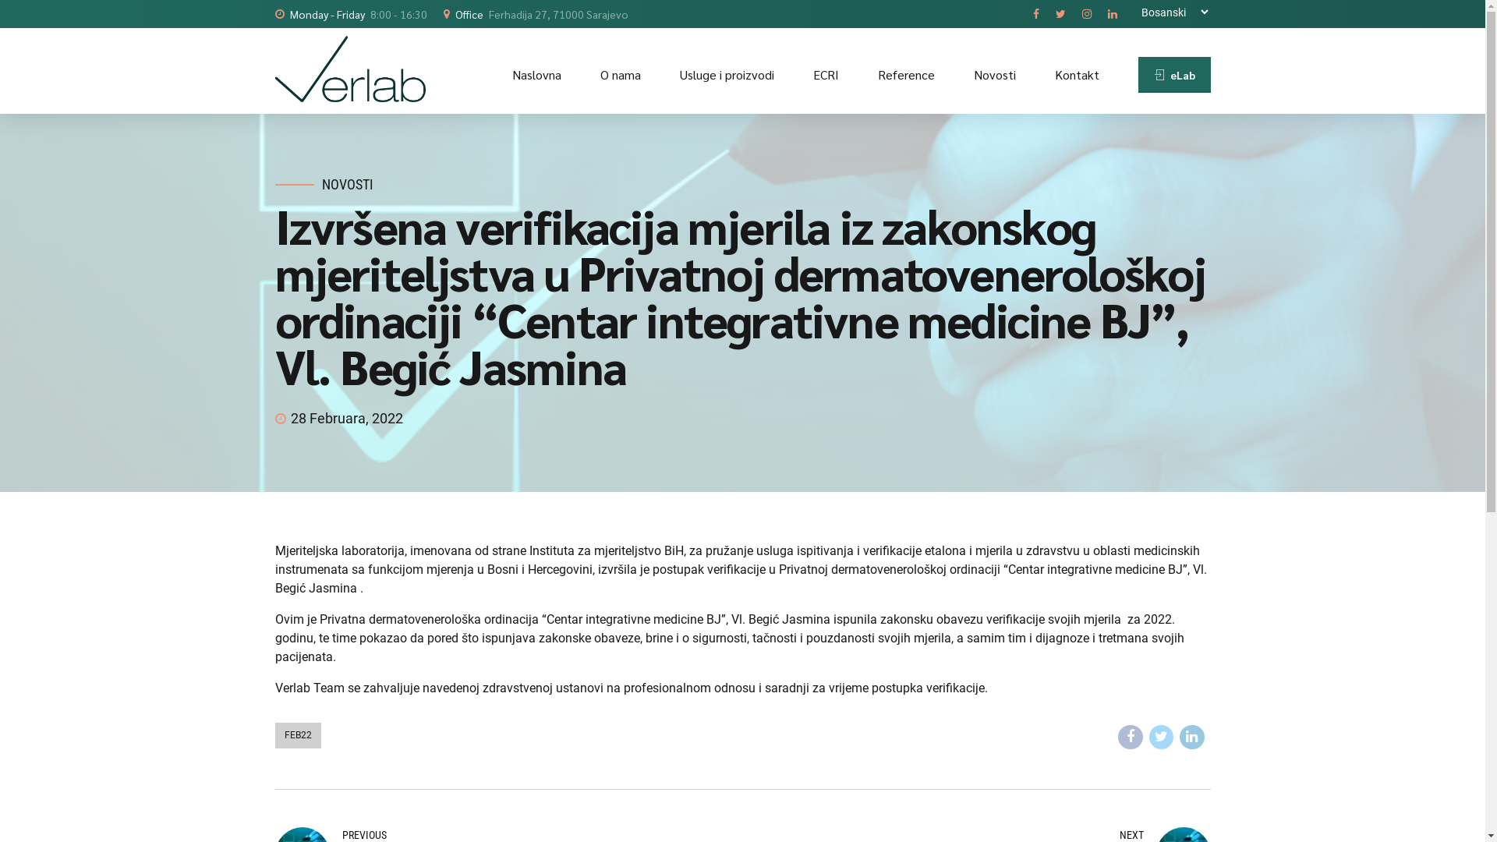  Describe the element at coordinates (347, 186) in the screenshot. I see `NOVOSTI` at that location.